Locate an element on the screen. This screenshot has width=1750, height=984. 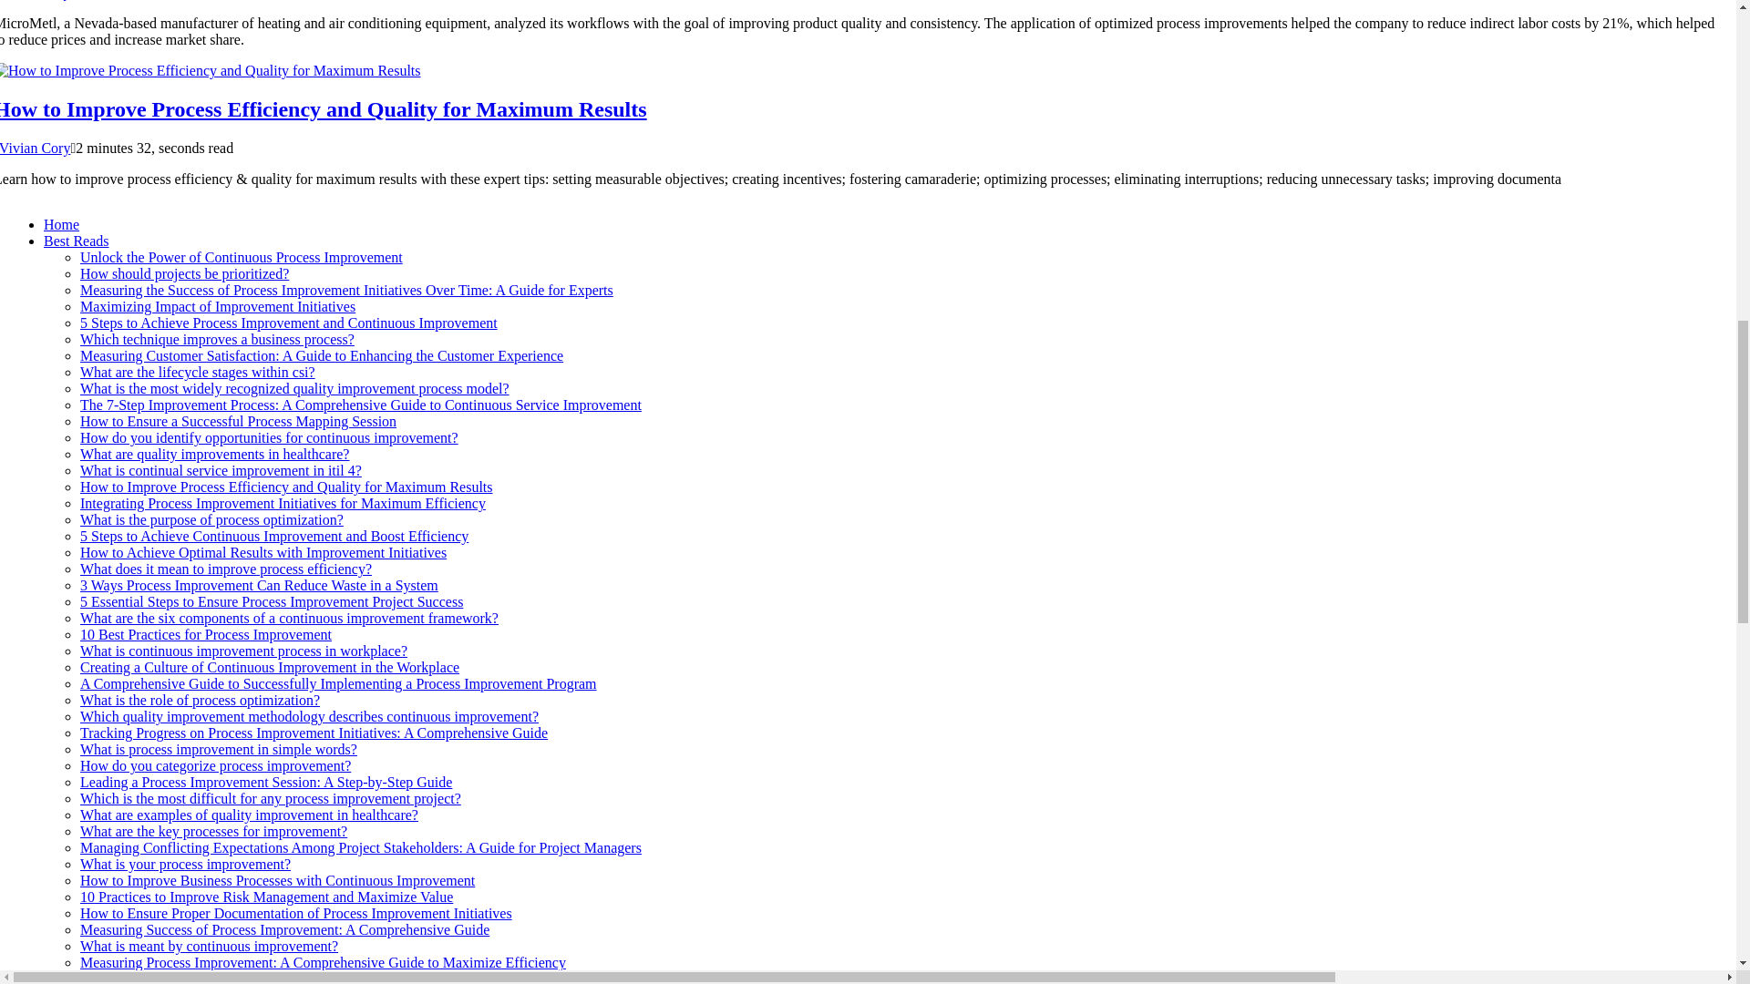
Maximizing Impact of Improvement Initiatives is located at coordinates (217, 306).